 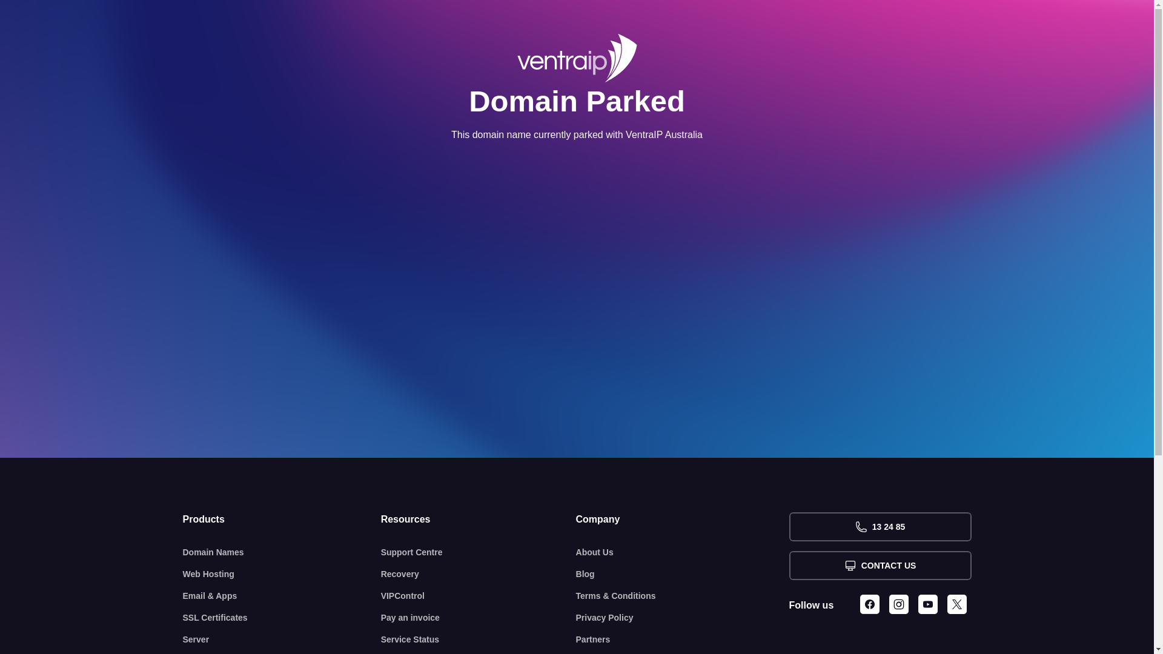 What do you see at coordinates (479, 552) in the screenshot?
I see `Support Centre` at bounding box center [479, 552].